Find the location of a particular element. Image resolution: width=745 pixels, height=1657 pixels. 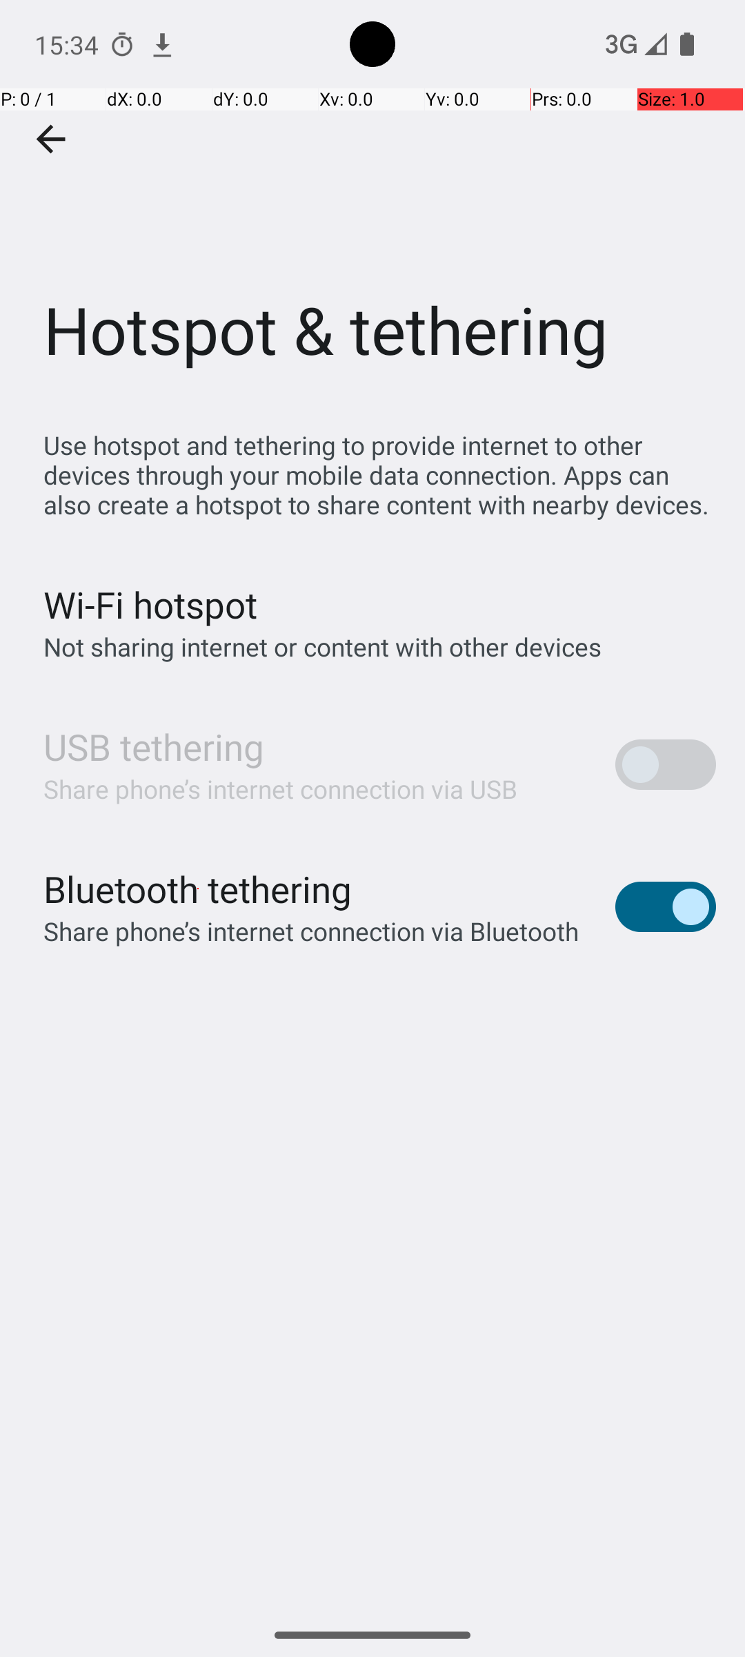

Not sharing internet or content with other devices is located at coordinates (323, 646).